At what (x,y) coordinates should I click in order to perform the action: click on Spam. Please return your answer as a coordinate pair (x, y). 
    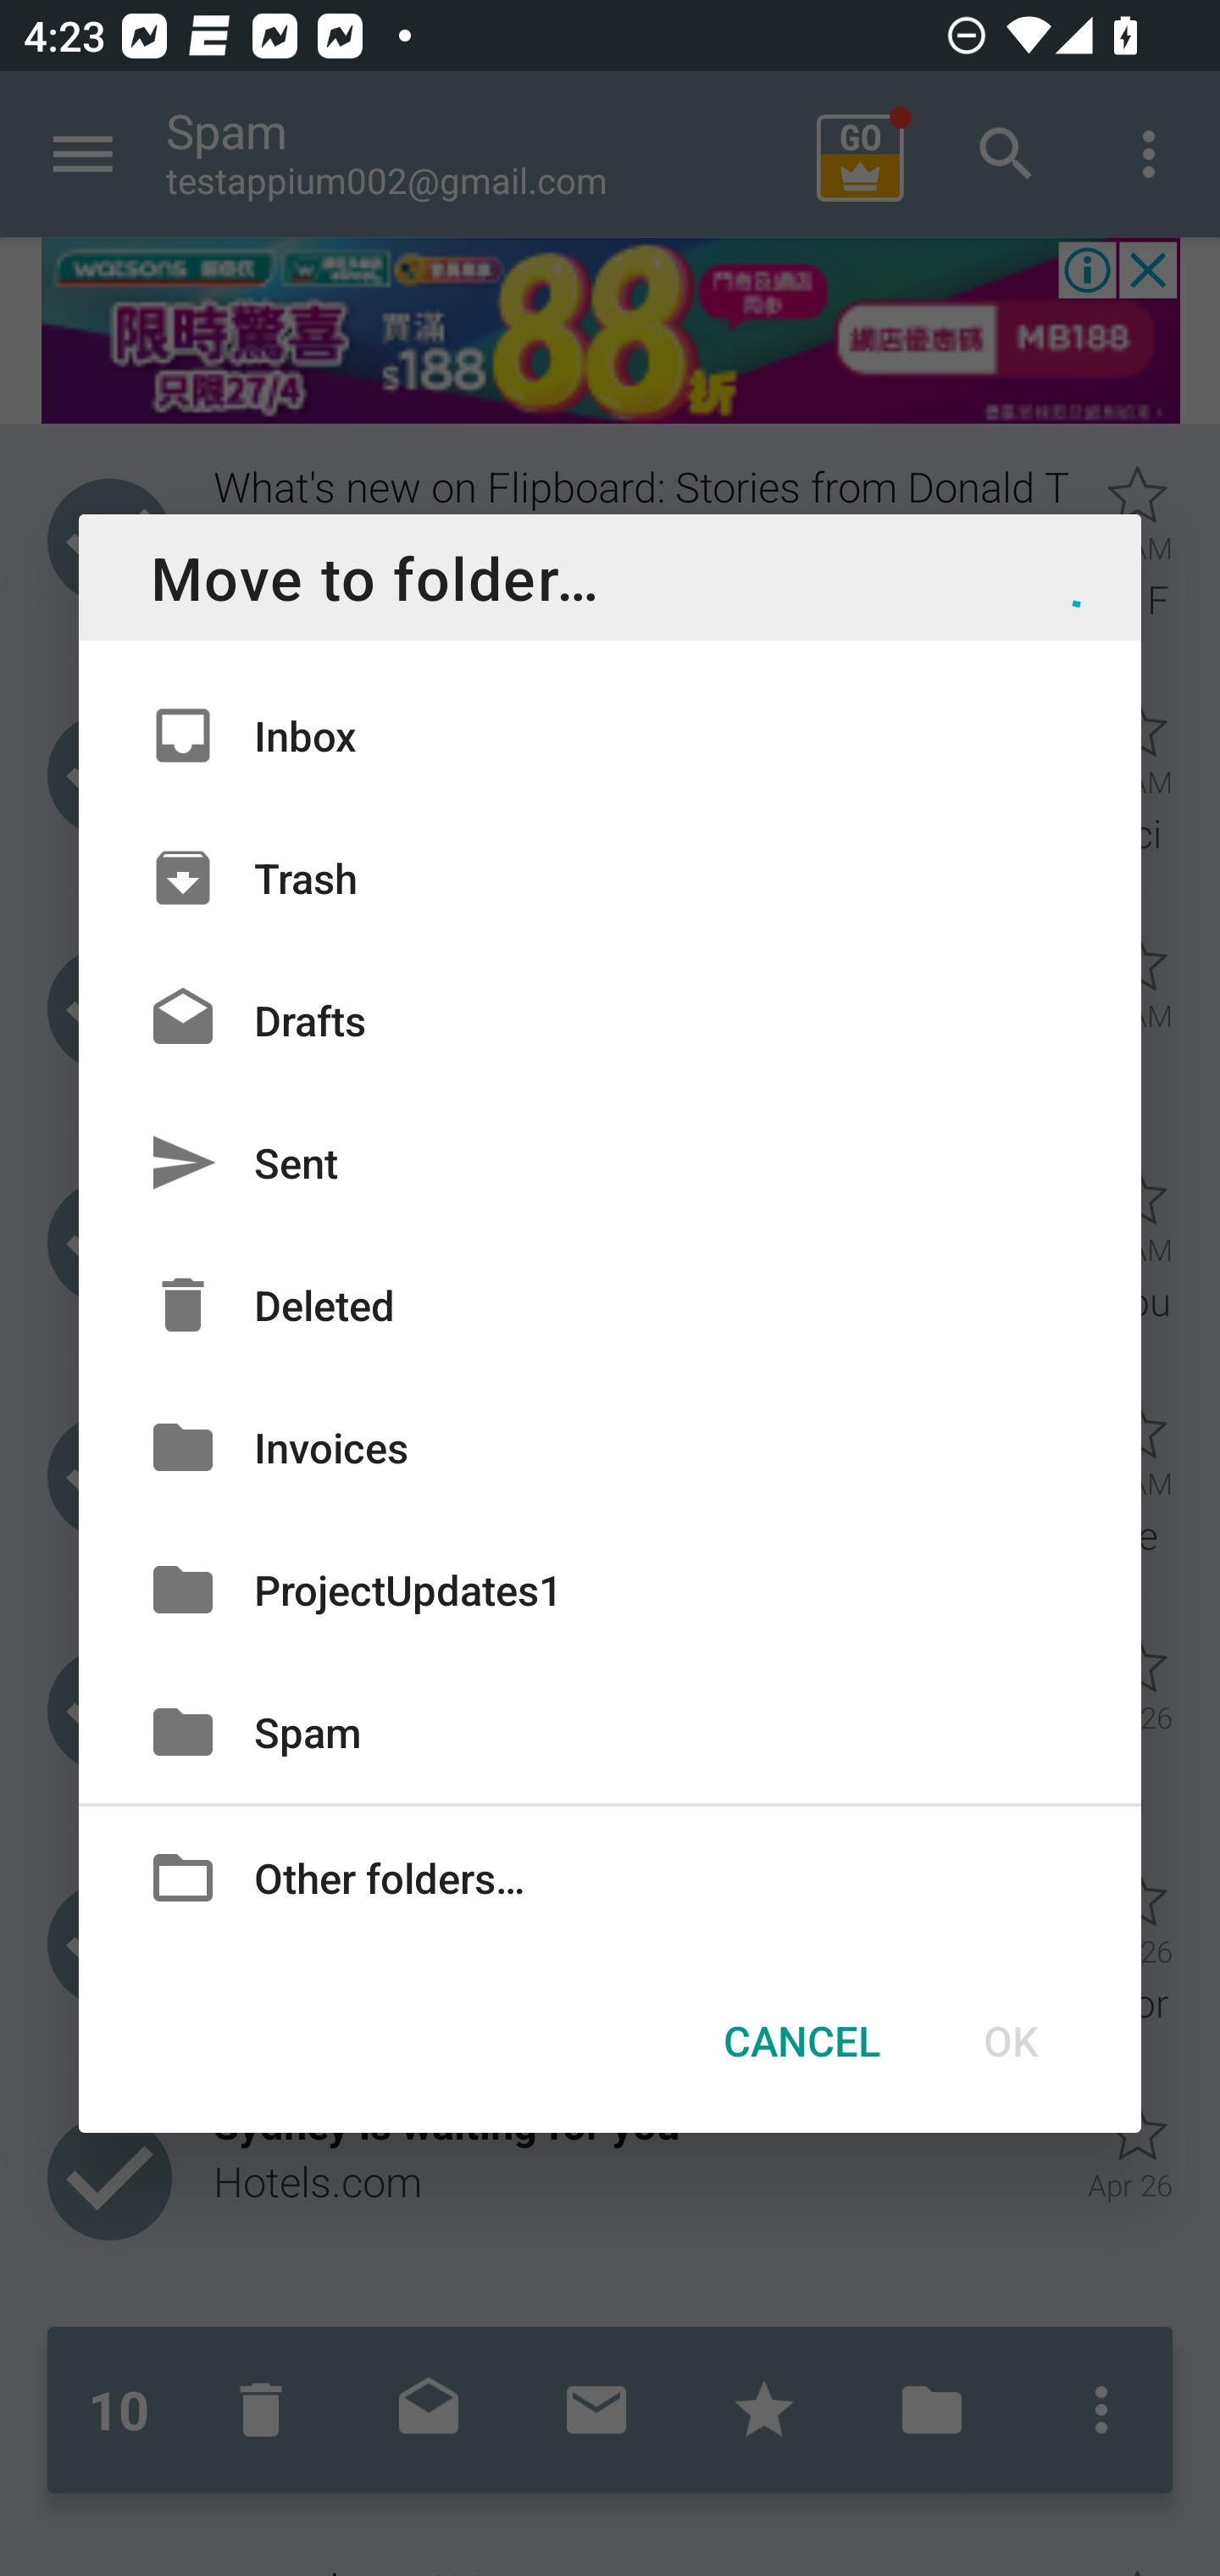
    Looking at the image, I should click on (610, 1732).